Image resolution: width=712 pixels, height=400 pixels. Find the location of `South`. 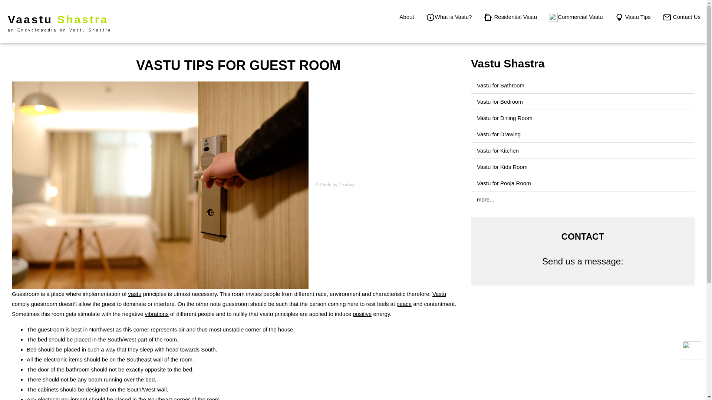

South is located at coordinates (114, 339).